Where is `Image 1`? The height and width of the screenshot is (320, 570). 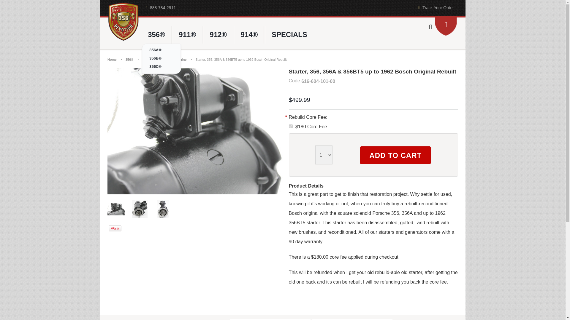
Image 1 is located at coordinates (116, 208).